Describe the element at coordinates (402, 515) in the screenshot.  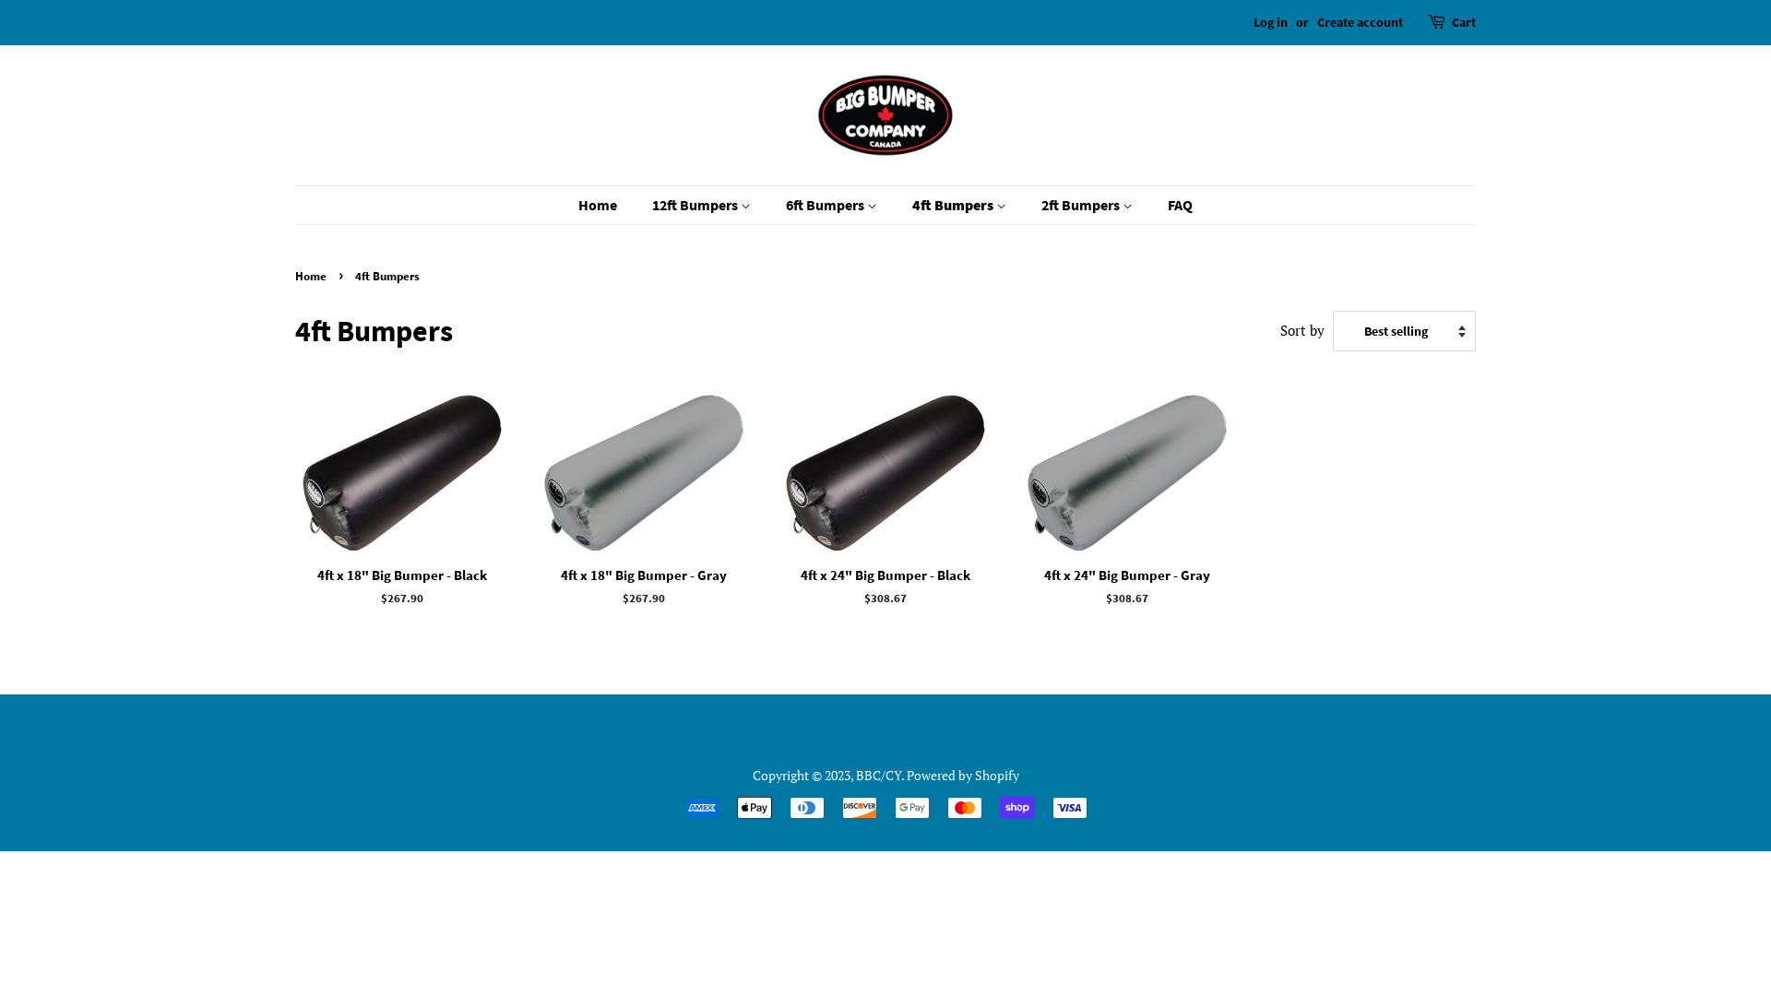
I see `4ft x 18" Big Bumper - Black
Regular price
$267.90` at that location.